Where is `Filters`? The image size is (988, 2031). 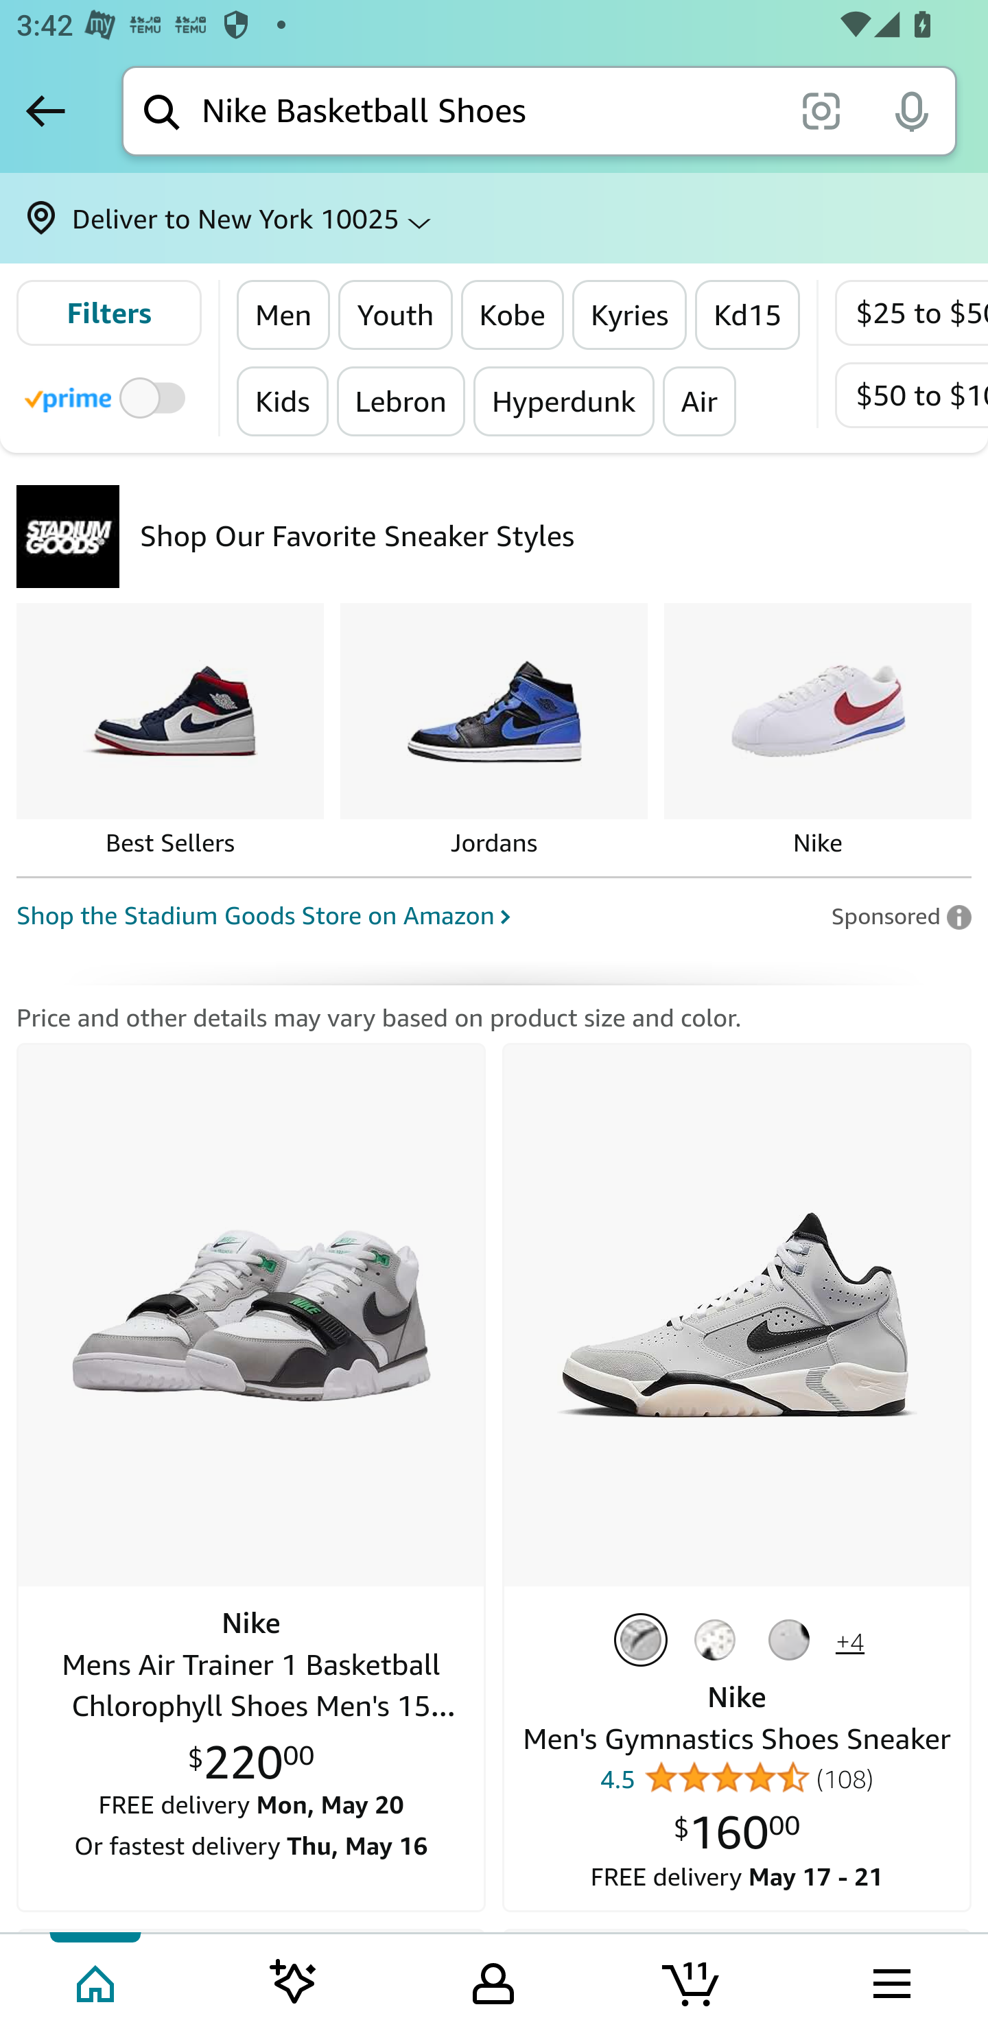
Filters is located at coordinates (108, 313).